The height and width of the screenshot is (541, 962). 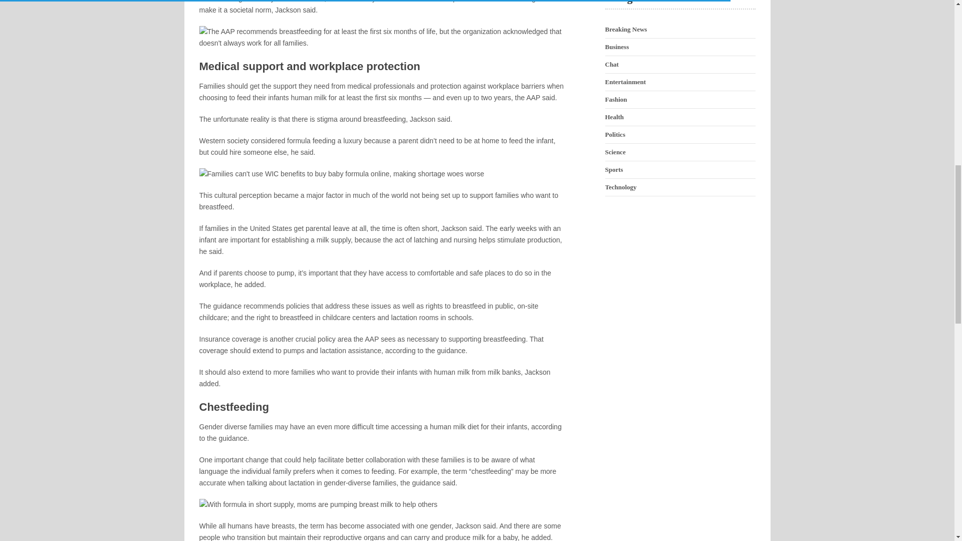 I want to click on Politics, so click(x=615, y=134).